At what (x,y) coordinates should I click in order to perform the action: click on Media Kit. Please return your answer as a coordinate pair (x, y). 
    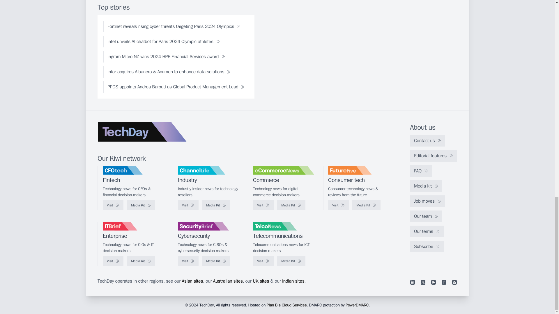
    Looking at the image, I should click on (291, 205).